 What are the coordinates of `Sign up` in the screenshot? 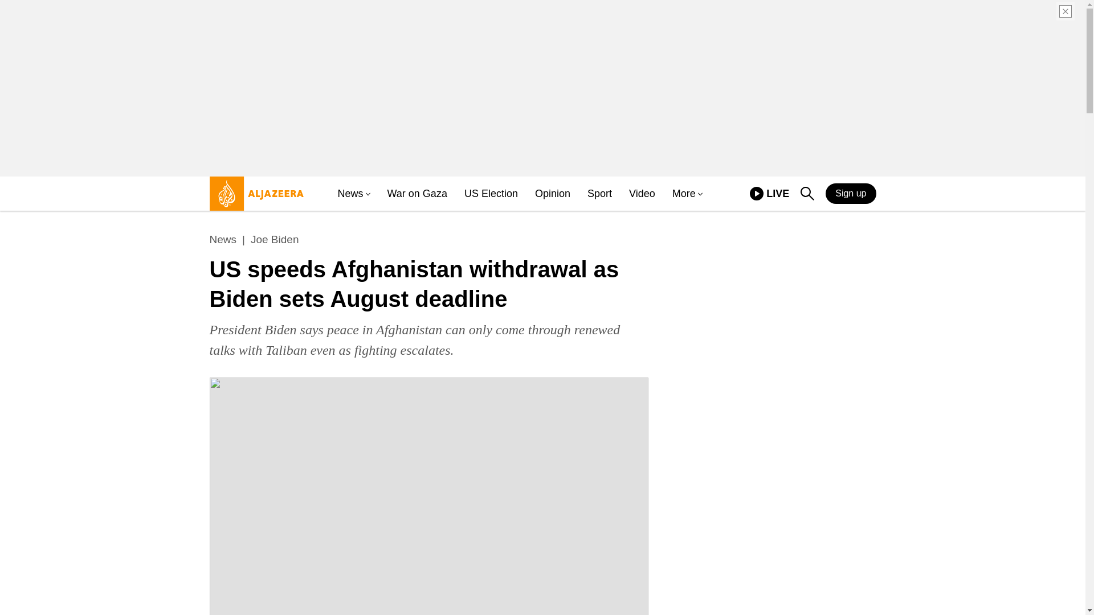 It's located at (851, 193).